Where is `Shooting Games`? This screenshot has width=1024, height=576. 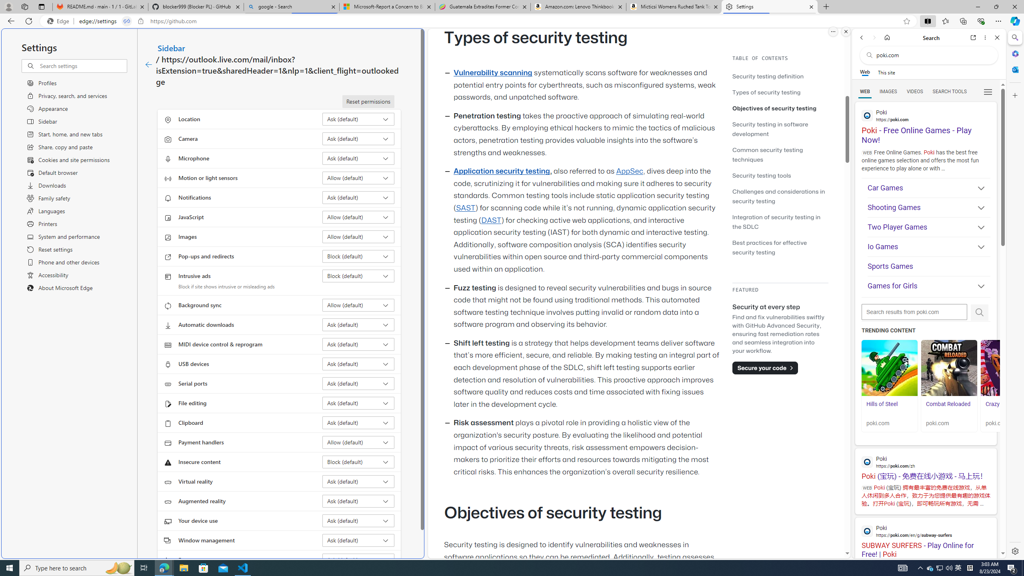 Shooting Games is located at coordinates (929, 207).